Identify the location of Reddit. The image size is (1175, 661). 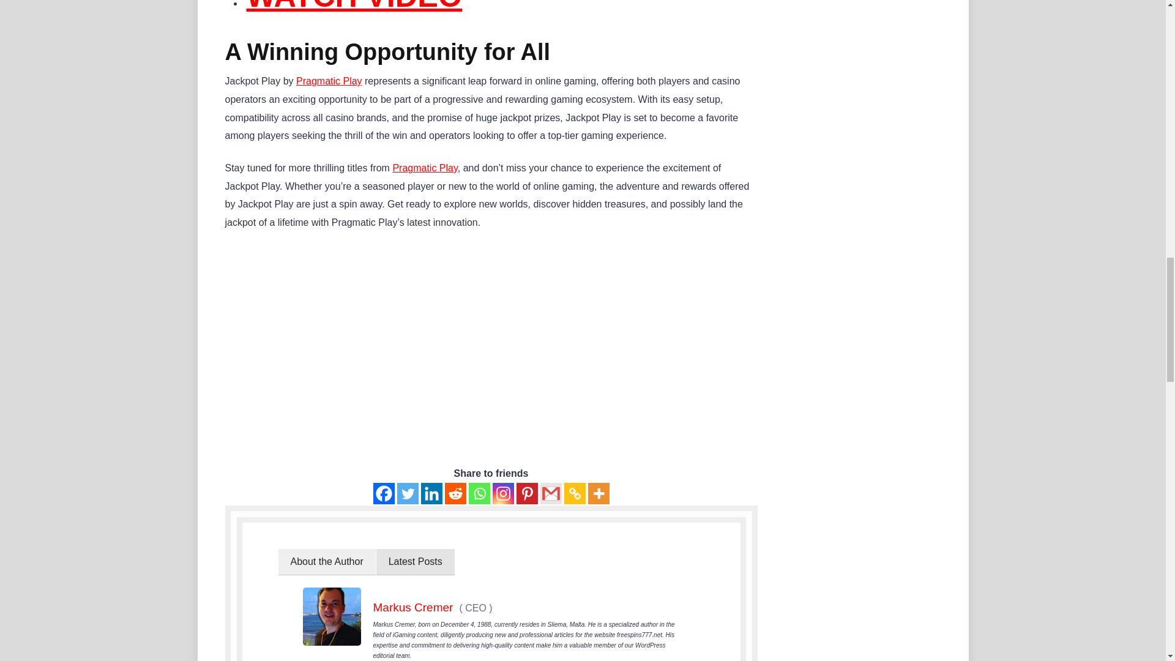
(454, 493).